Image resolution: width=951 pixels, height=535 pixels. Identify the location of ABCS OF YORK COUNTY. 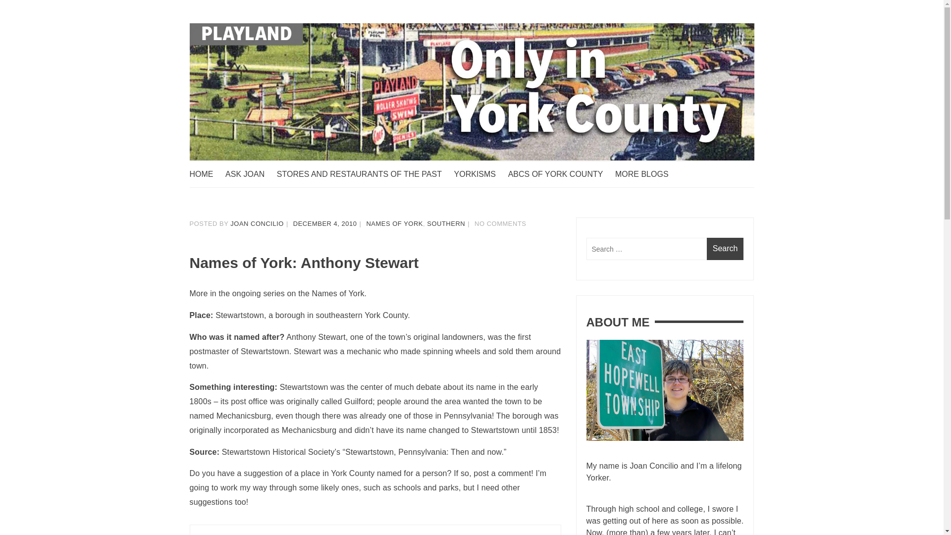
(561, 174).